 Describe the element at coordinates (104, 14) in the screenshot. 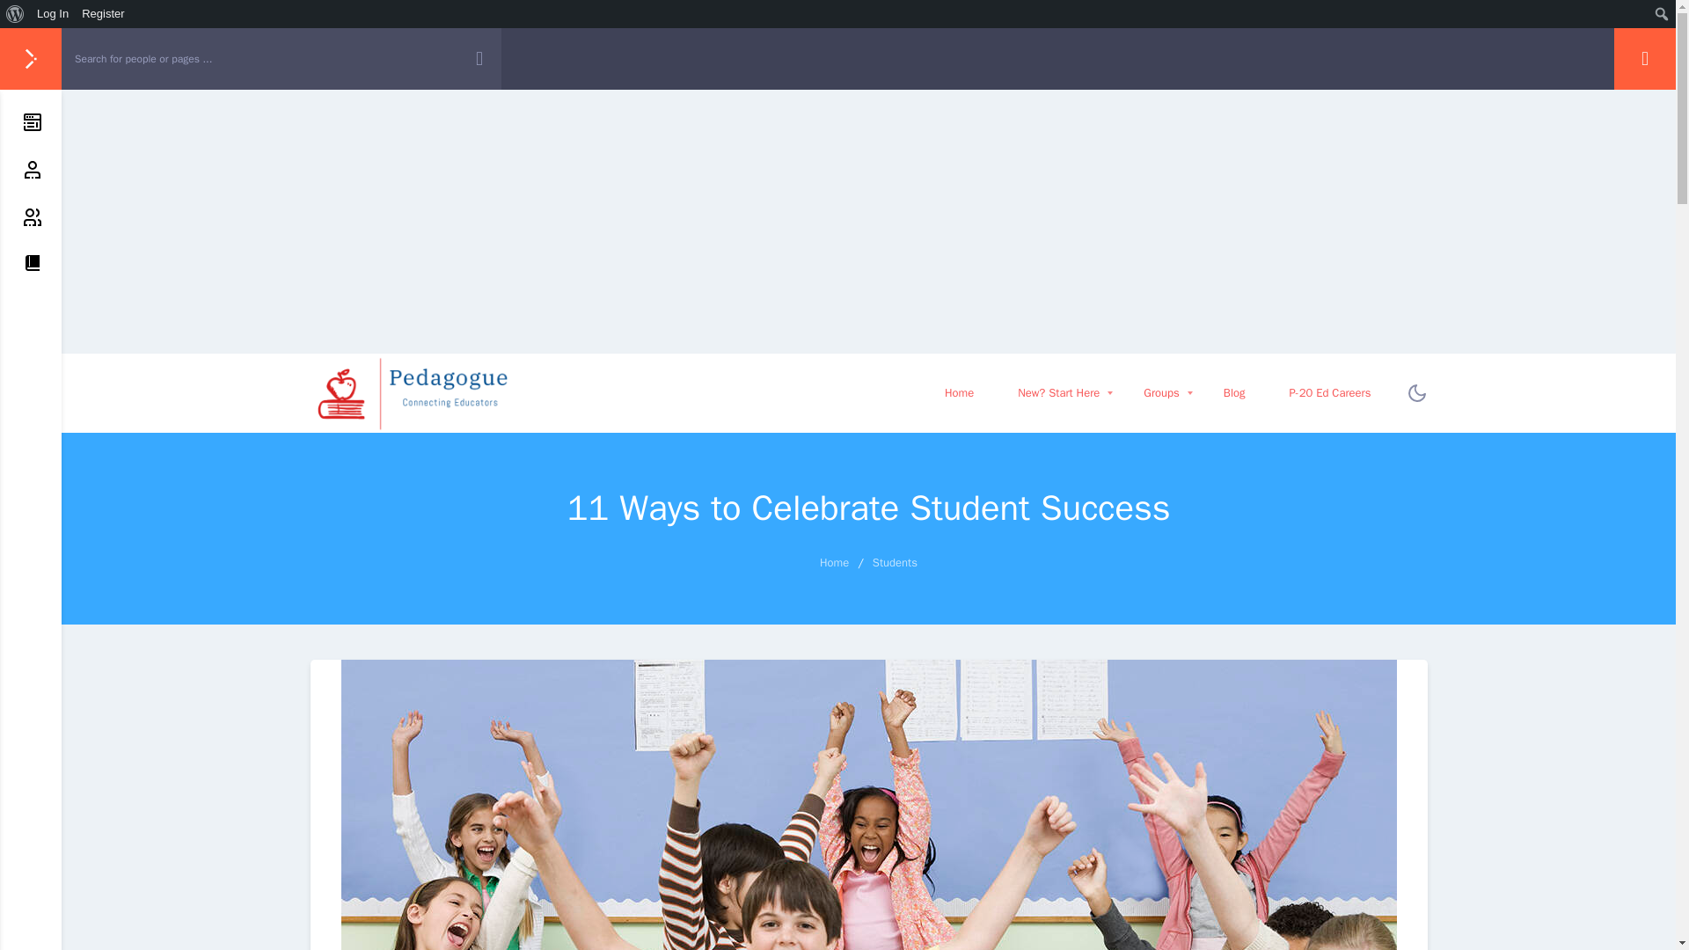

I see `Students` at that location.